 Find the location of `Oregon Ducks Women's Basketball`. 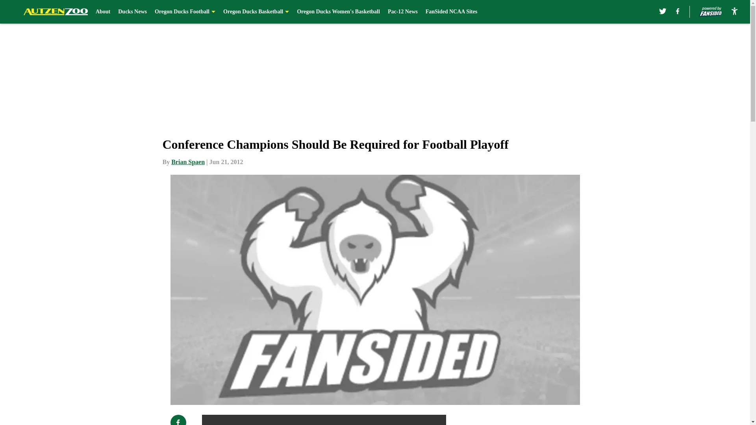

Oregon Ducks Women's Basketball is located at coordinates (339, 12).